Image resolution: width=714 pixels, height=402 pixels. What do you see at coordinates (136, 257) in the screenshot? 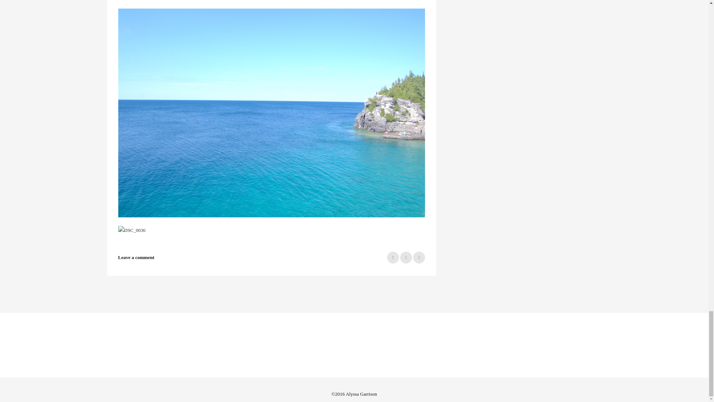
I see `Leave a comment` at bounding box center [136, 257].